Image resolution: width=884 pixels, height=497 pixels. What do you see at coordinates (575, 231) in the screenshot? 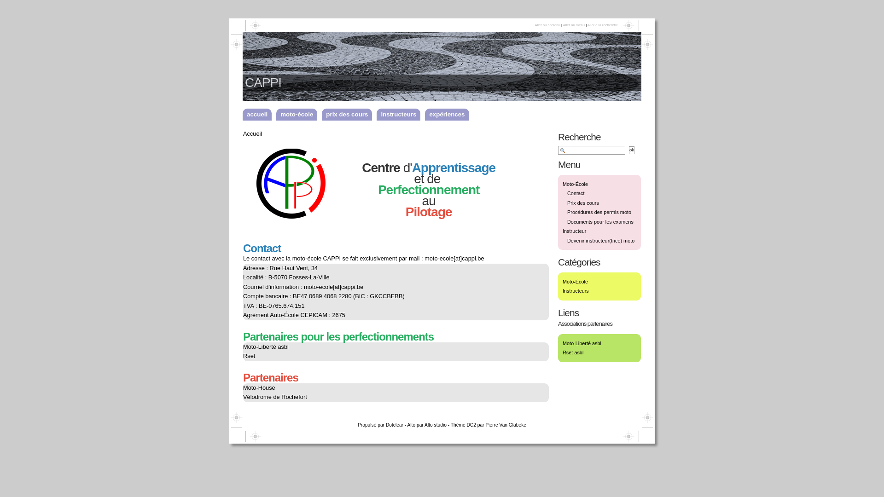
I see `Instructeur` at bounding box center [575, 231].